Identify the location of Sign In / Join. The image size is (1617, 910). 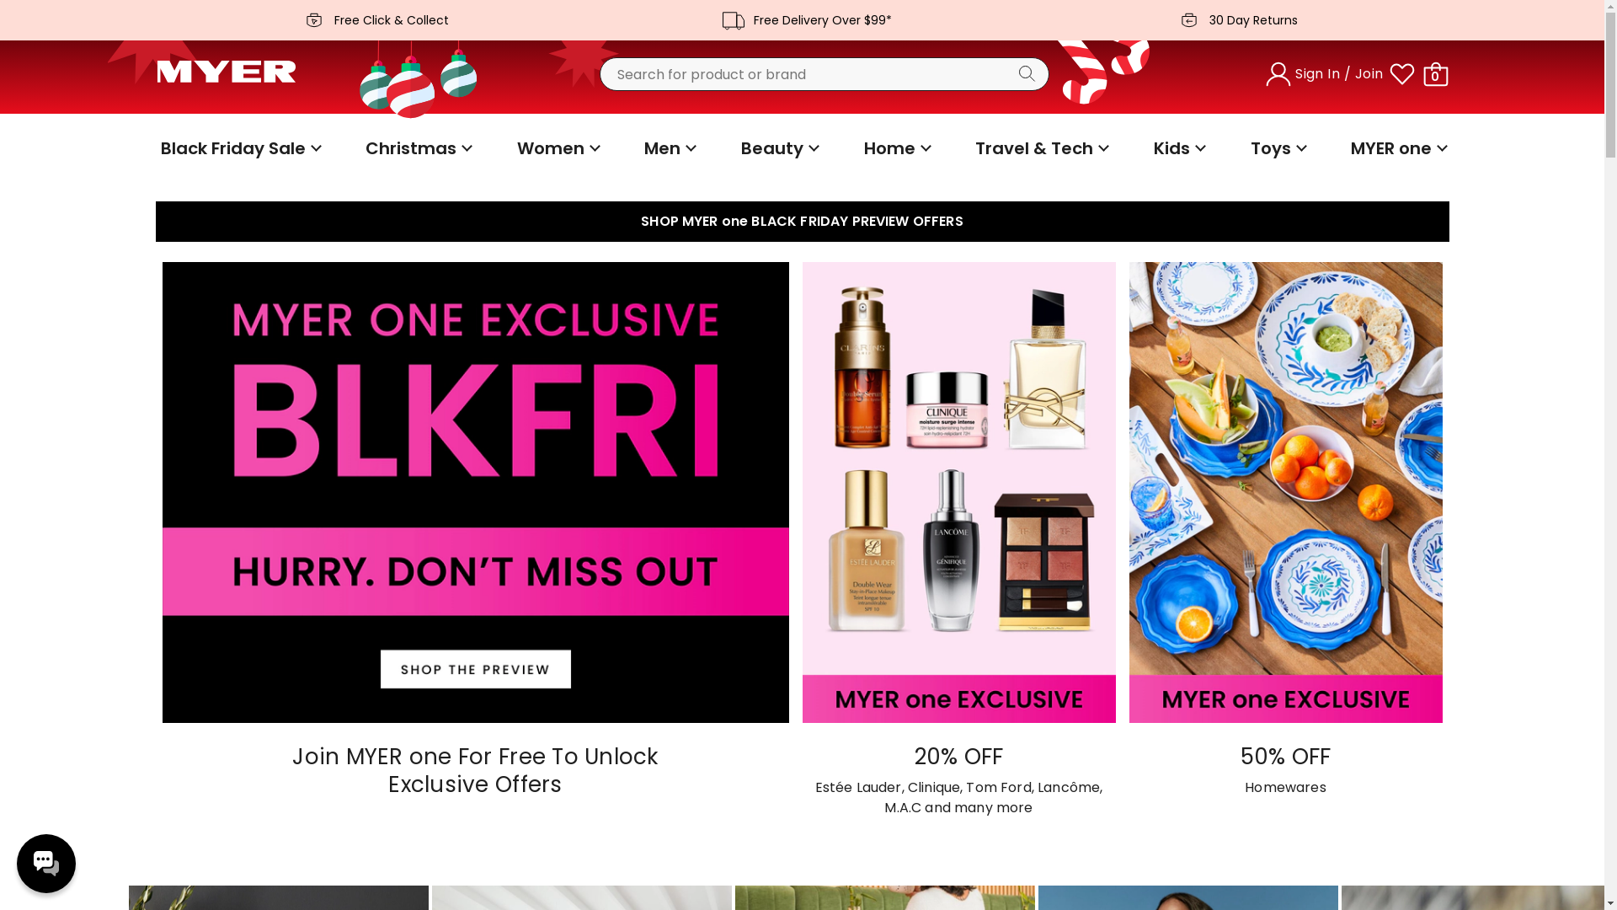
(1326, 74).